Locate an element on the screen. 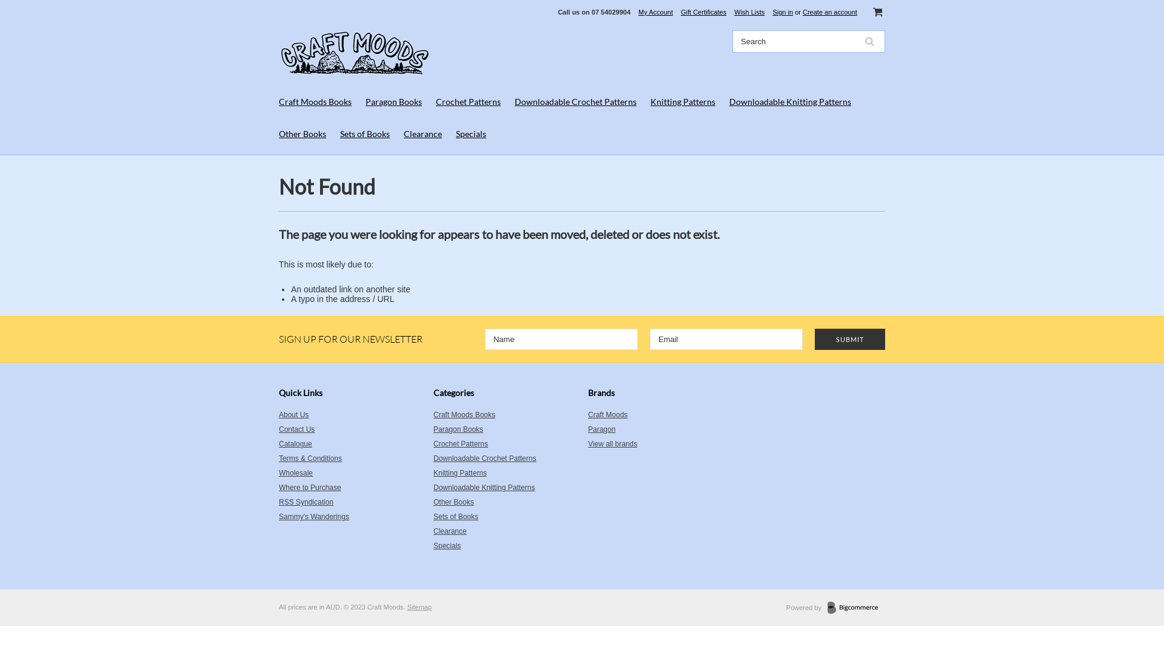 The width and height of the screenshot is (1164, 655). My Account is located at coordinates (656, 12).